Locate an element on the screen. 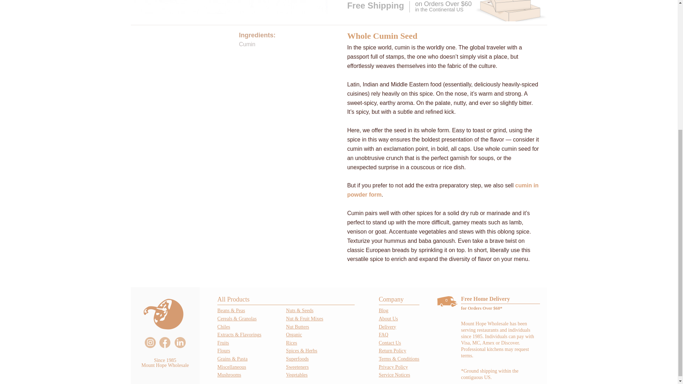 The image size is (683, 384). Chiles is located at coordinates (223, 326).